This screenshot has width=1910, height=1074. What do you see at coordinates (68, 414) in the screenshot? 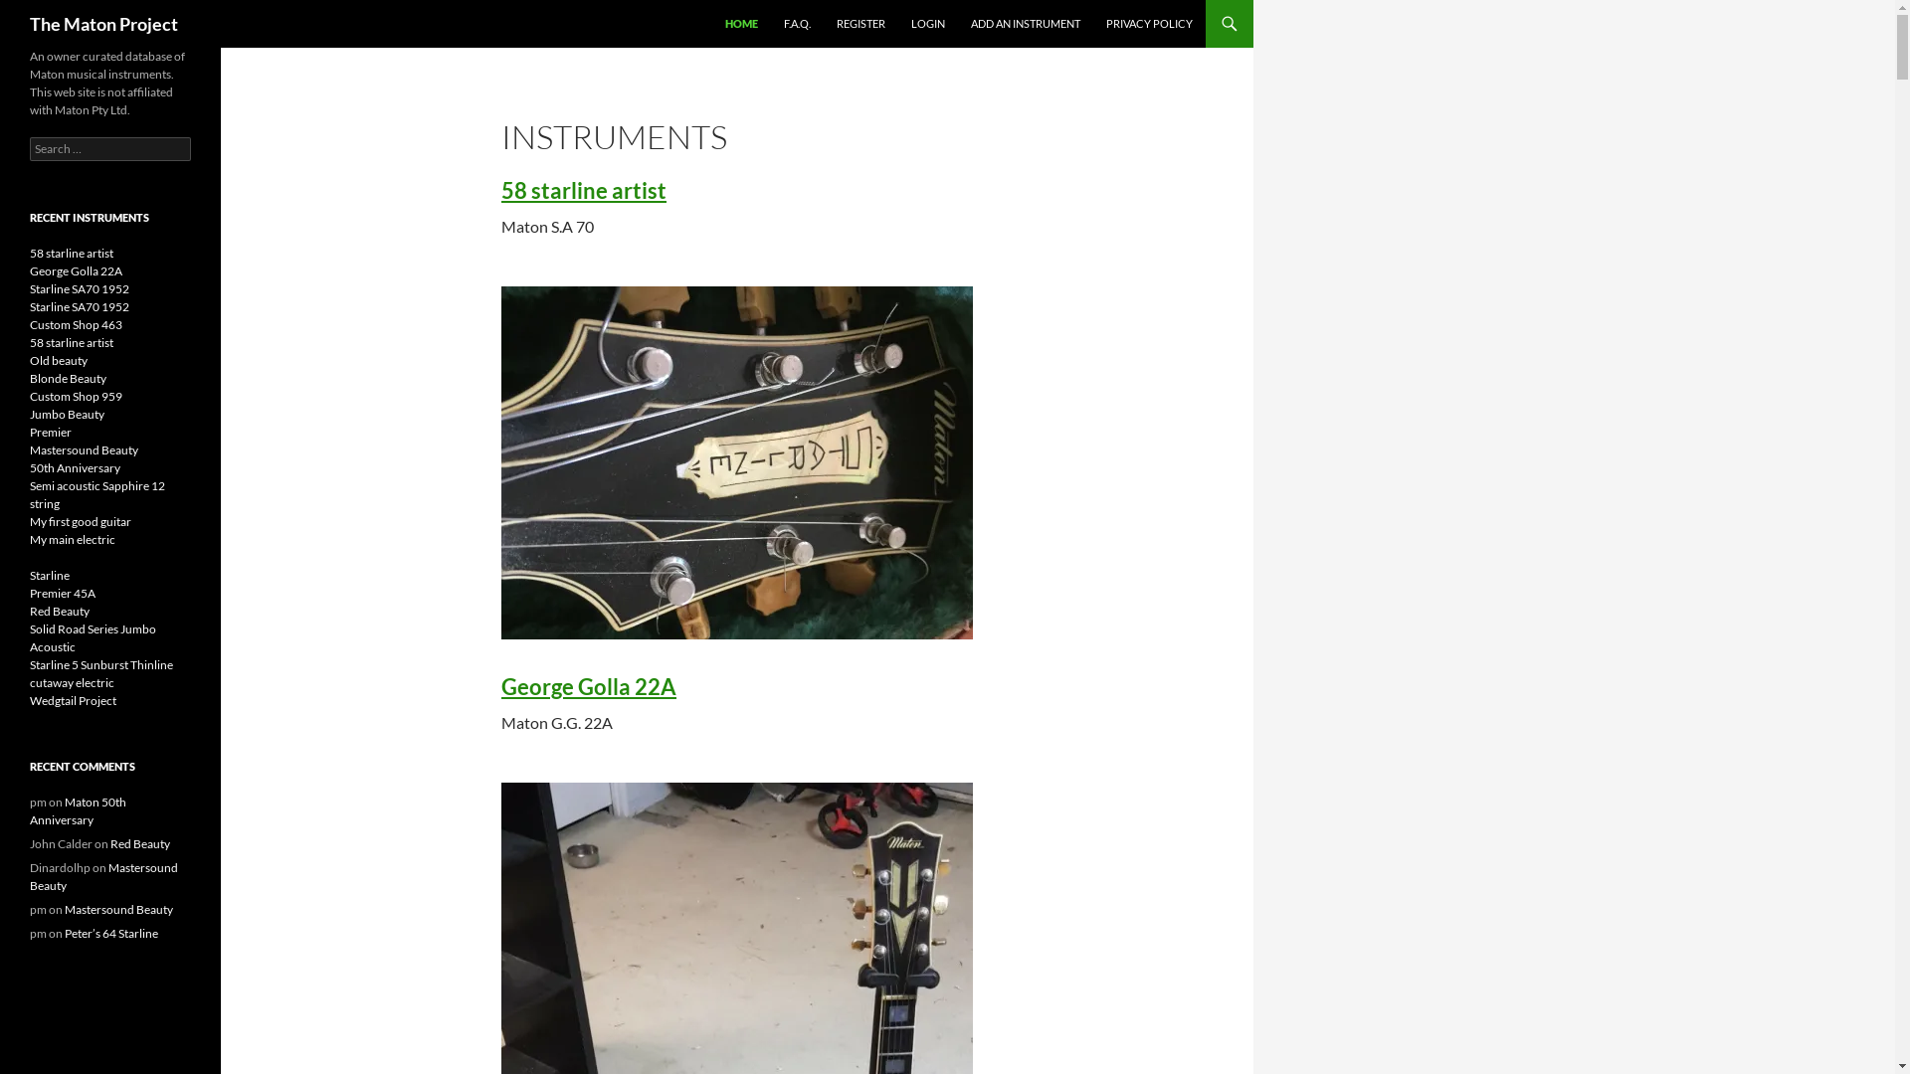
I see `Jumbo Beauty` at bounding box center [68, 414].